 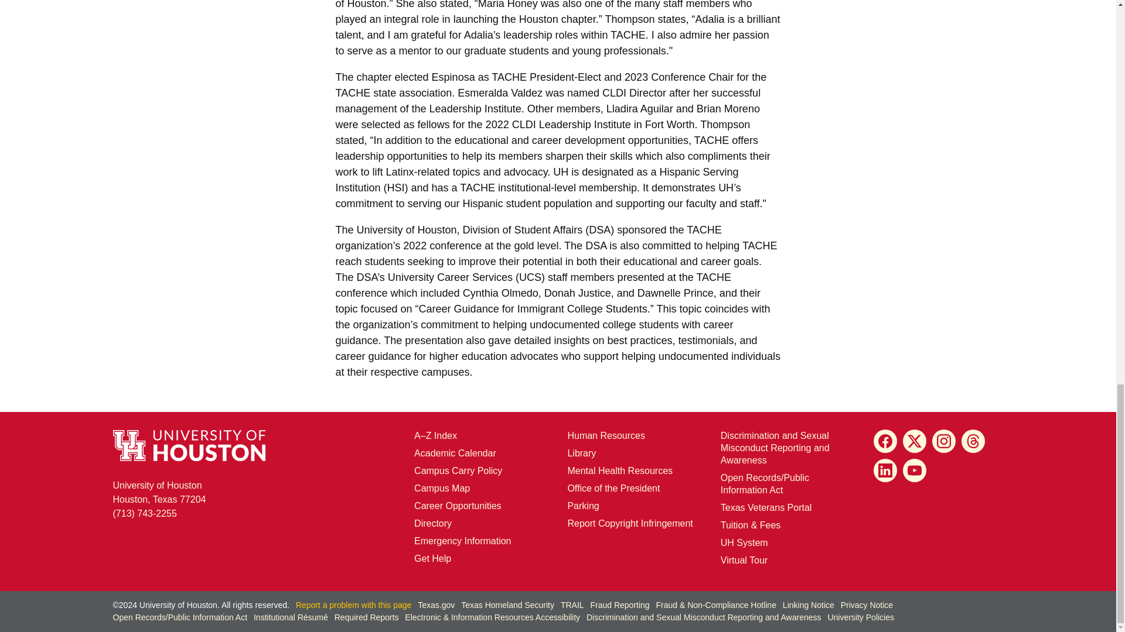 What do you see at coordinates (914, 470) in the screenshot?
I see `YouTube` at bounding box center [914, 470].